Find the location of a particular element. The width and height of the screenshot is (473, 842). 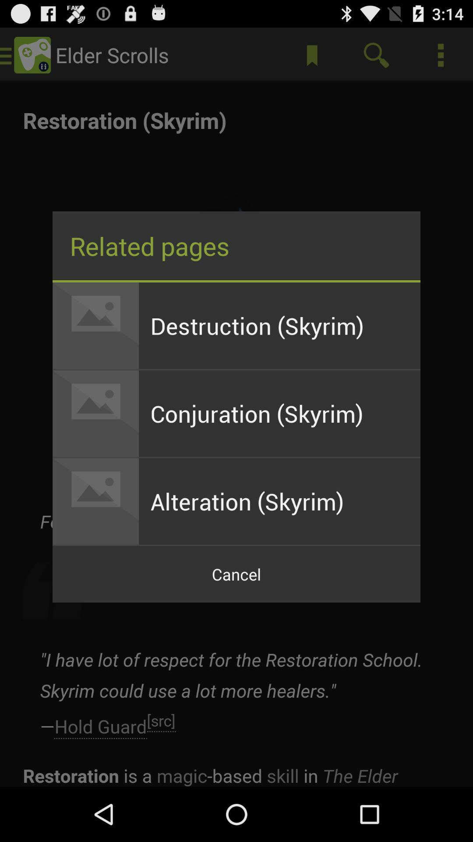

select the icon above conjuration (skyrim) app is located at coordinates (279, 325).